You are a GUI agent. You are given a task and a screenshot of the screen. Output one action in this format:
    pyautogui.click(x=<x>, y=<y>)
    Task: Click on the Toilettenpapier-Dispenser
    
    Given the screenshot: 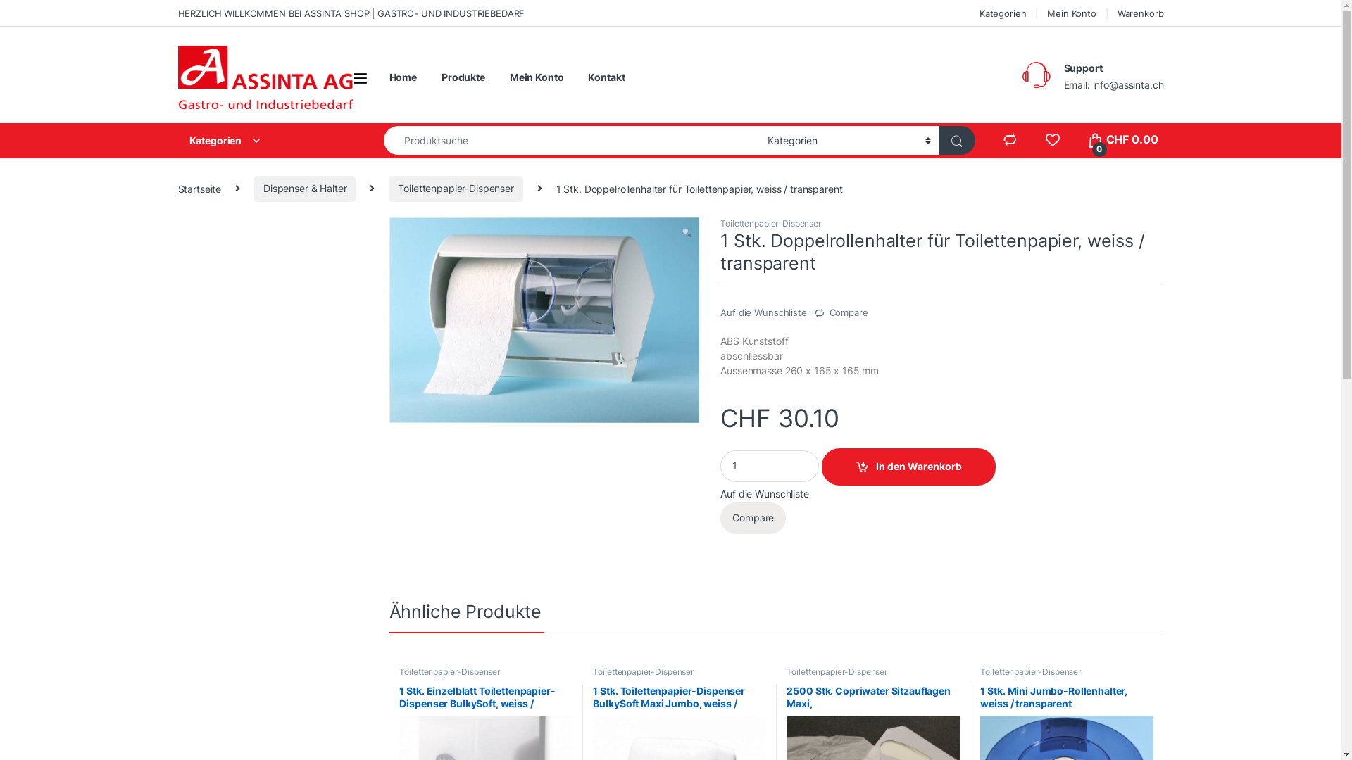 What is the action you would take?
    pyautogui.click(x=449, y=671)
    